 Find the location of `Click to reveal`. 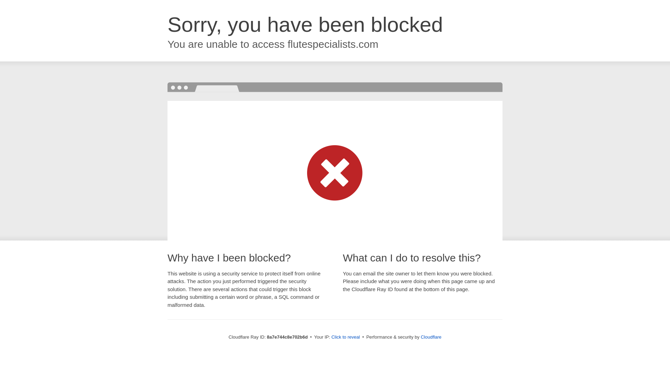

Click to reveal is located at coordinates (346, 337).